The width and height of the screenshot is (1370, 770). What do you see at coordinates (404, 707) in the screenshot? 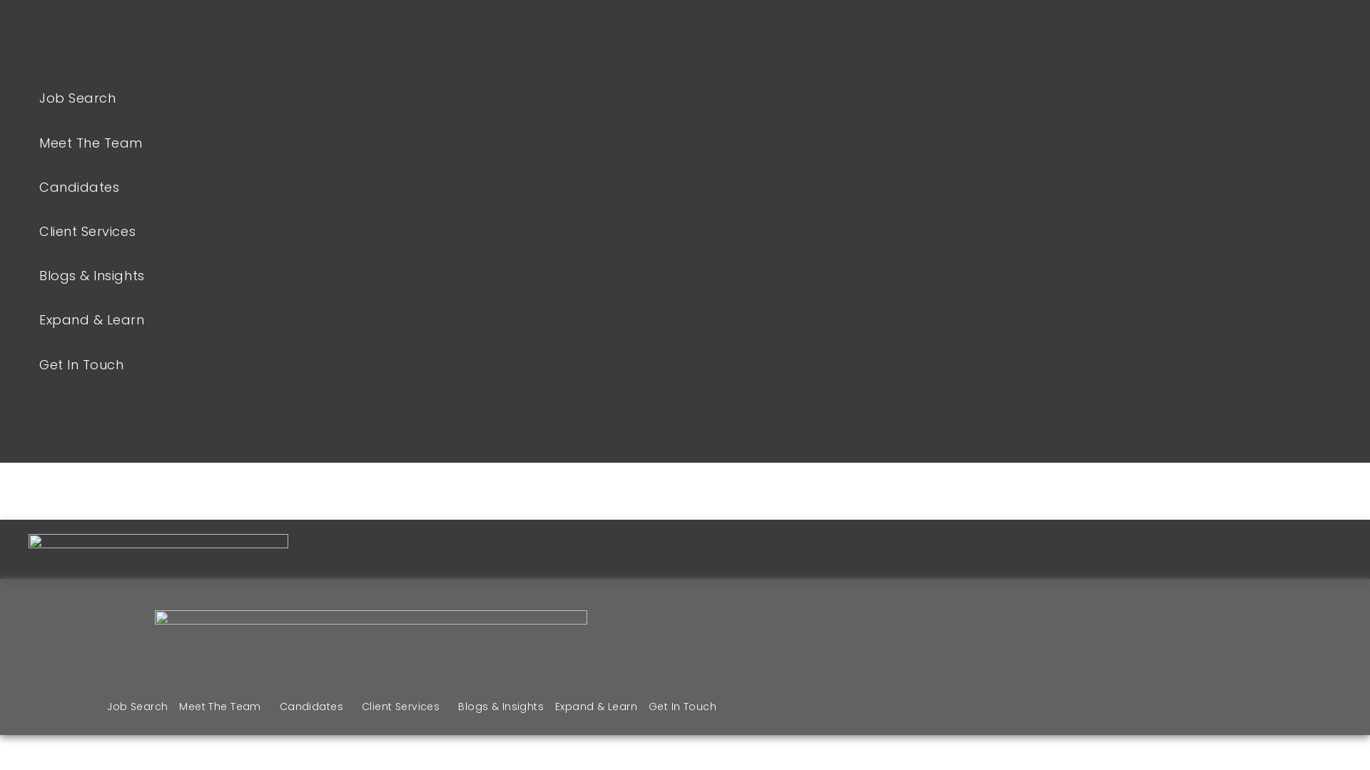
I see `Client Services` at bounding box center [404, 707].